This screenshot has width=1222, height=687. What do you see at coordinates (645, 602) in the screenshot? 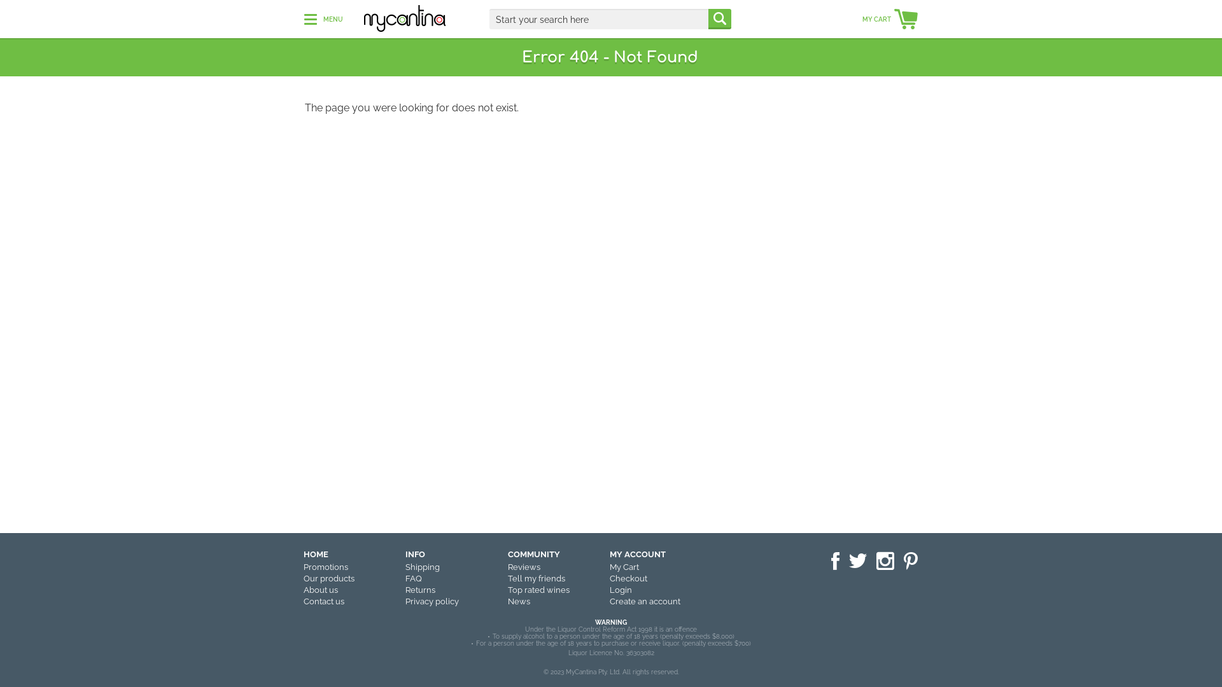
I see `Create an account` at bounding box center [645, 602].